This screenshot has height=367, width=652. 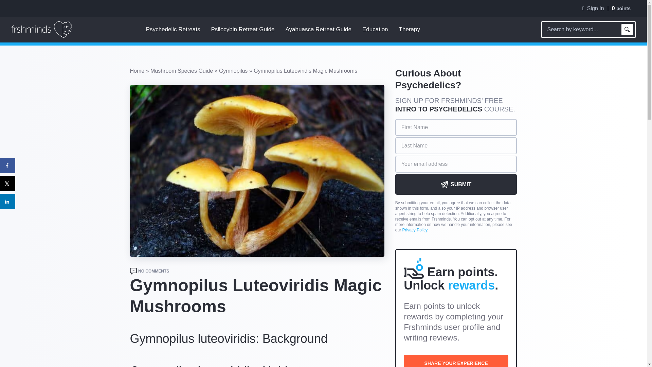 I want to click on Education, so click(x=375, y=29).